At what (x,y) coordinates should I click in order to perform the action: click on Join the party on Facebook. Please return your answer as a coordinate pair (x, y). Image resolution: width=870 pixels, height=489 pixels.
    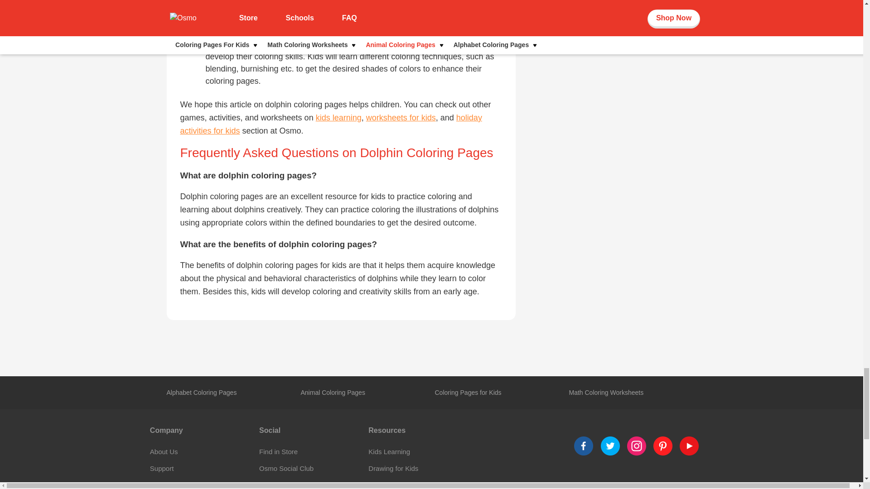
    Looking at the image, I should click on (689, 446).